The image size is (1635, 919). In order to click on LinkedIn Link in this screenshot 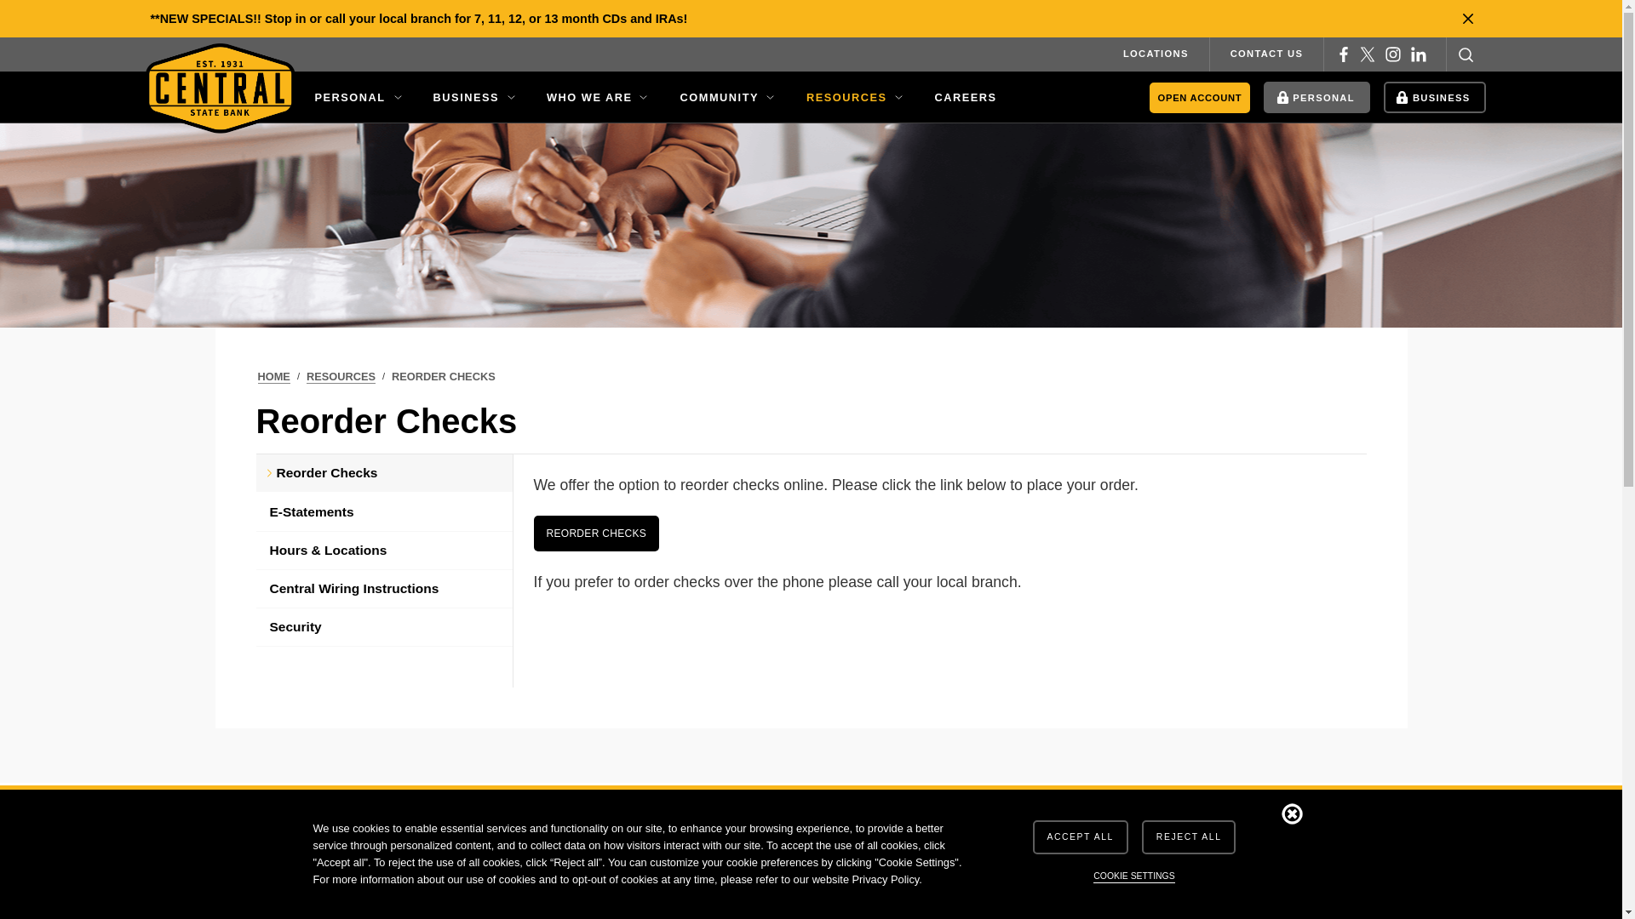, I will do `click(1419, 54)`.